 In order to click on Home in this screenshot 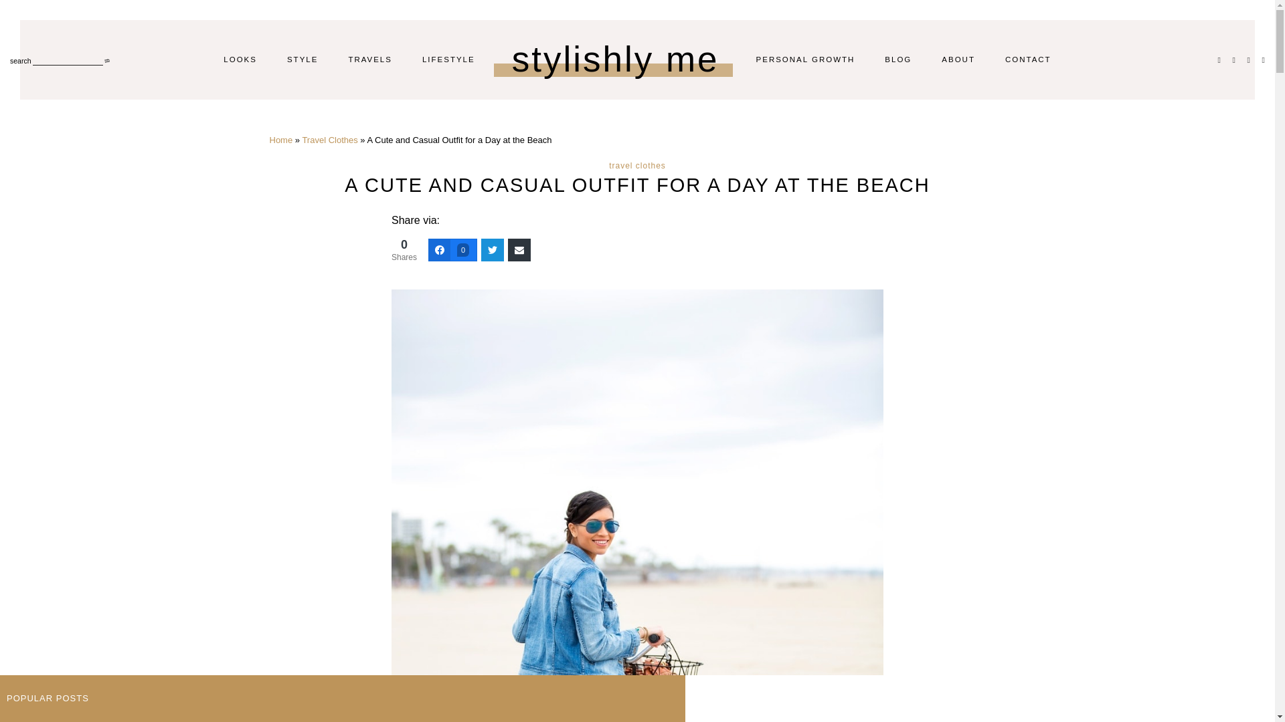, I will do `click(280, 140)`.